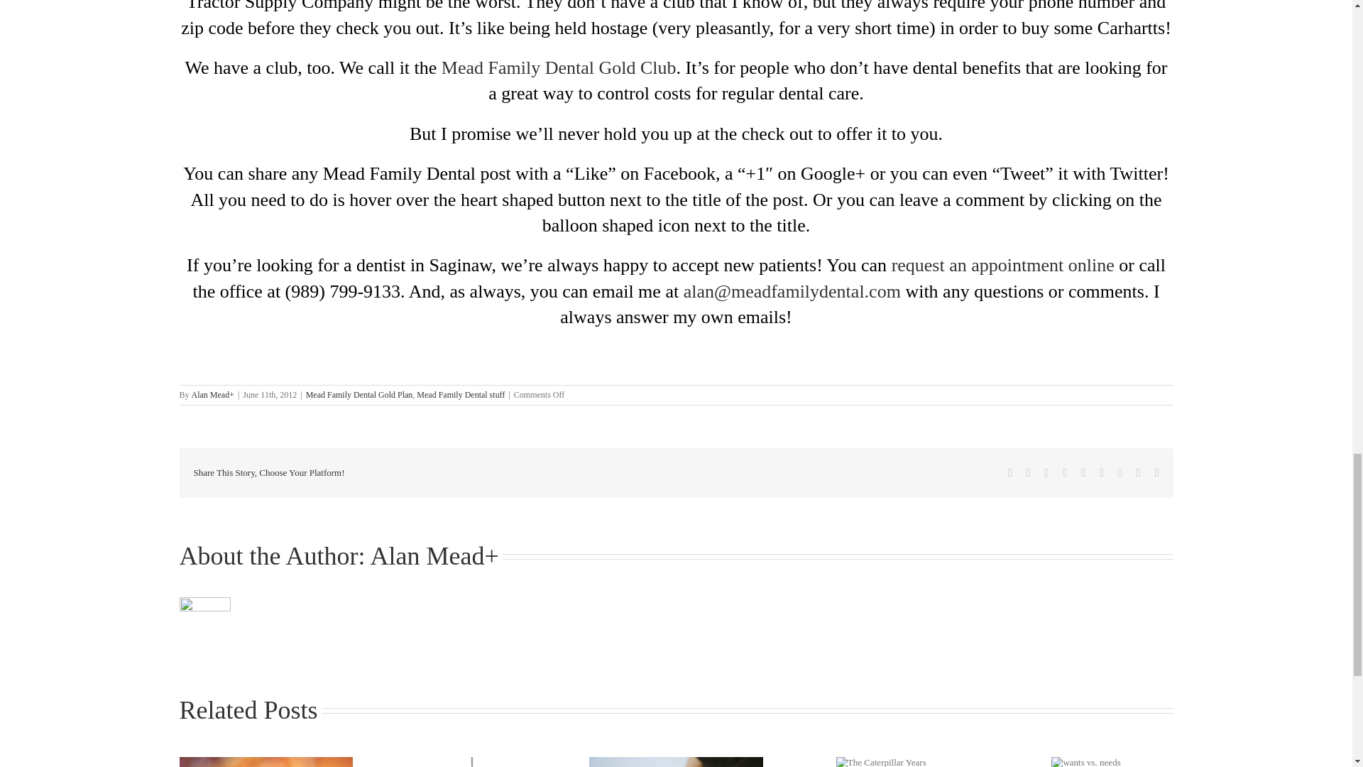 The image size is (1363, 767). Describe the element at coordinates (1083, 472) in the screenshot. I see `WhatsApp` at that location.